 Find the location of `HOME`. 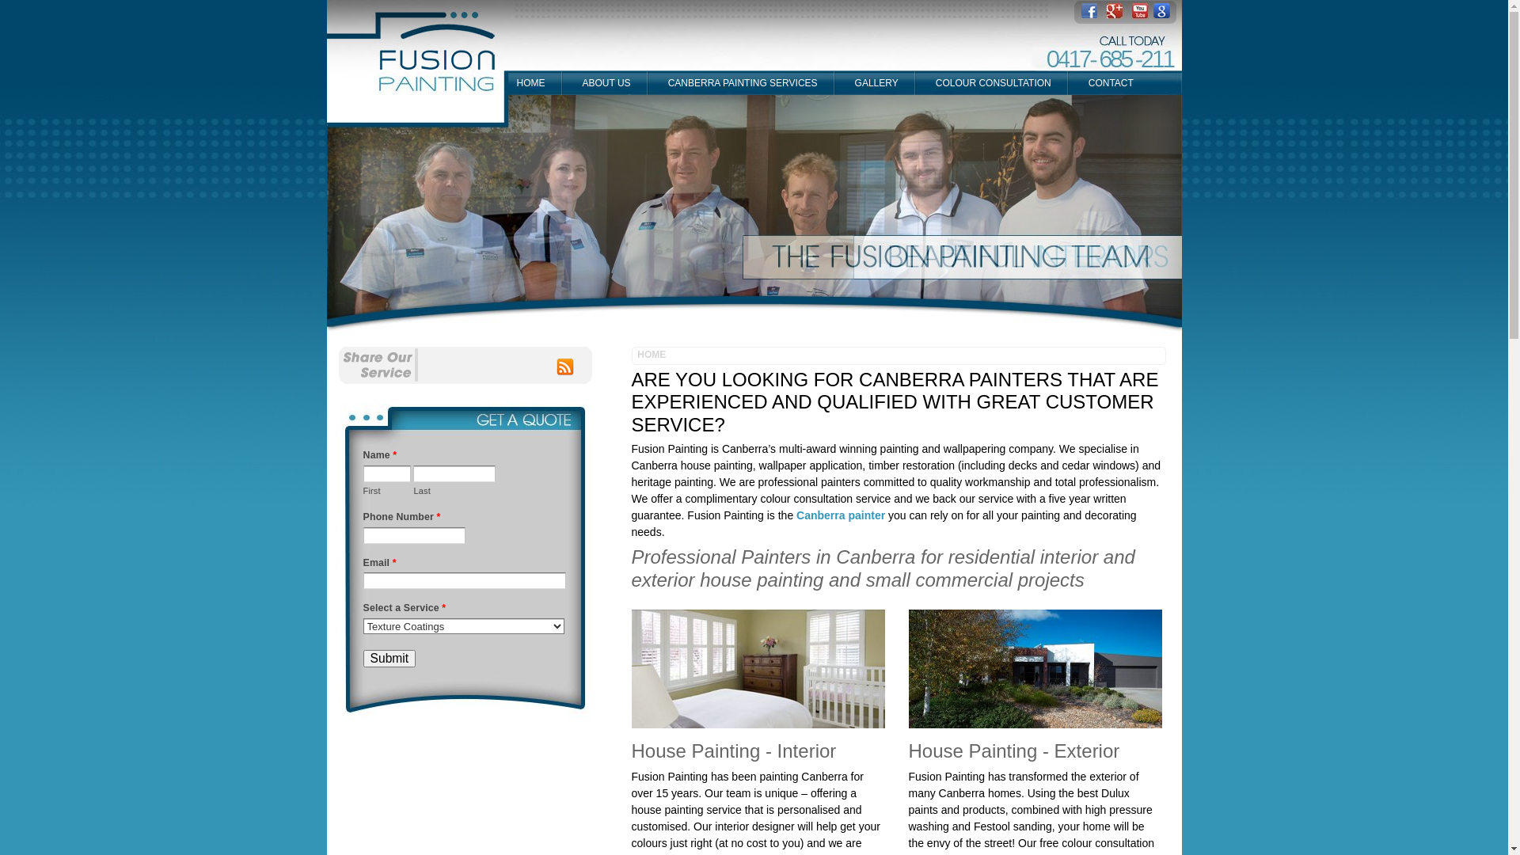

HOME is located at coordinates (530, 83).